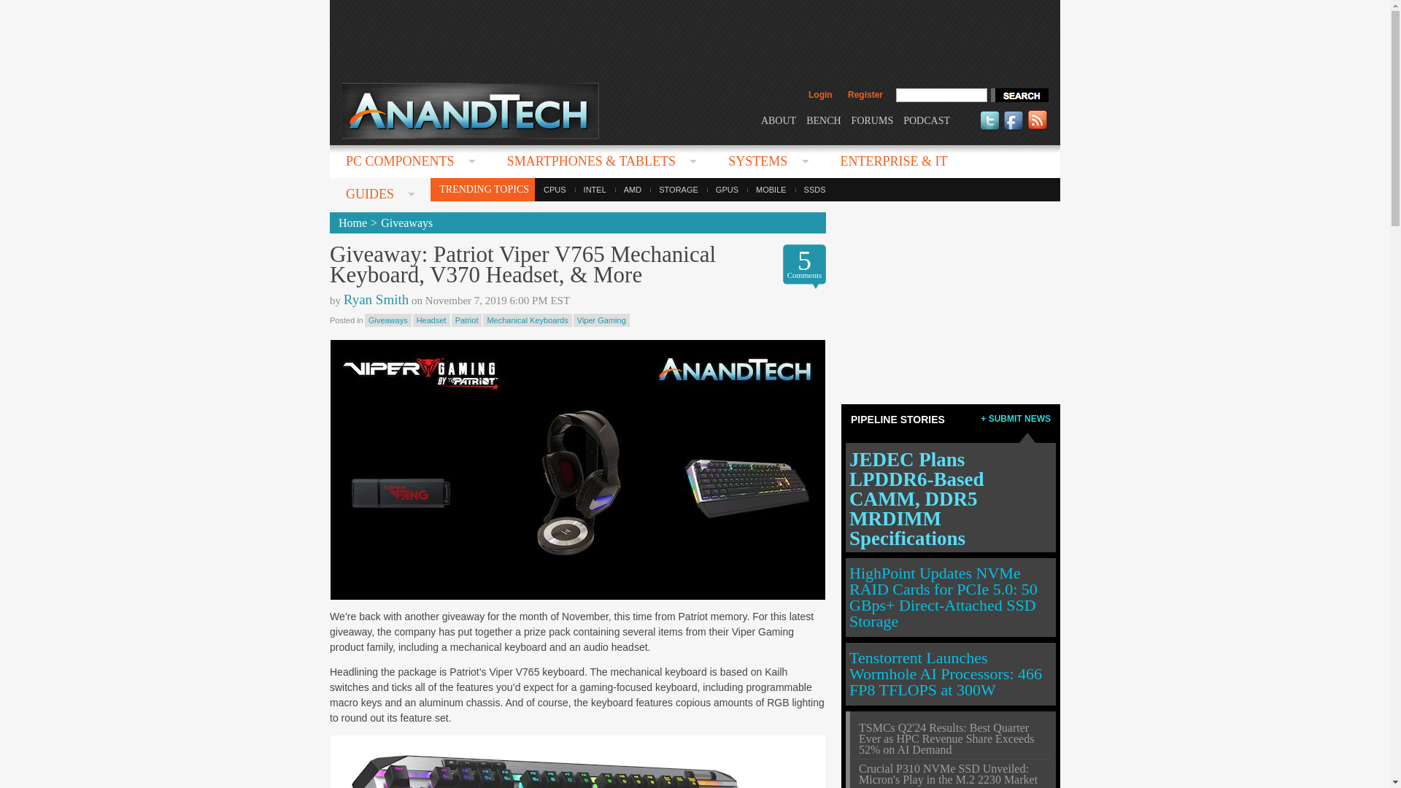  I want to click on PODCAST, so click(927, 120).